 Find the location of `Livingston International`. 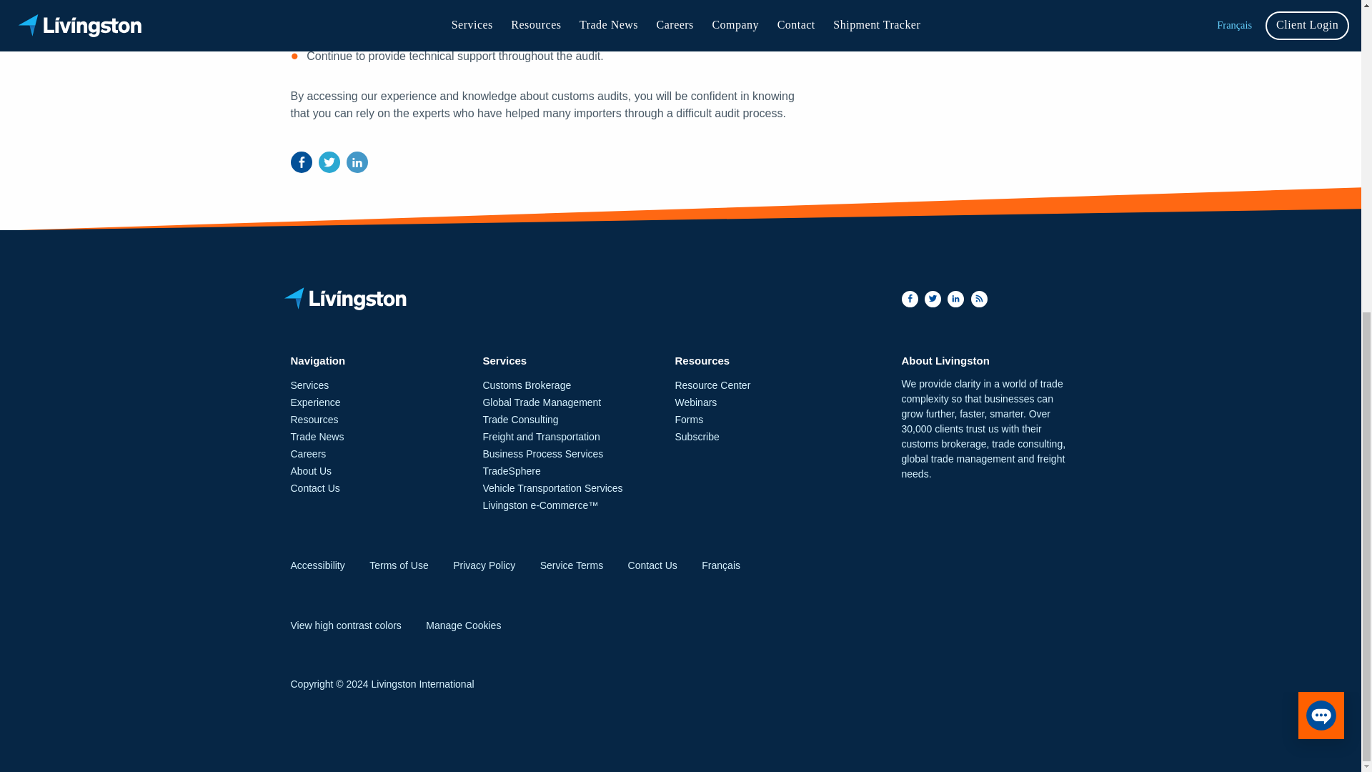

Livingston International is located at coordinates (578, 299).